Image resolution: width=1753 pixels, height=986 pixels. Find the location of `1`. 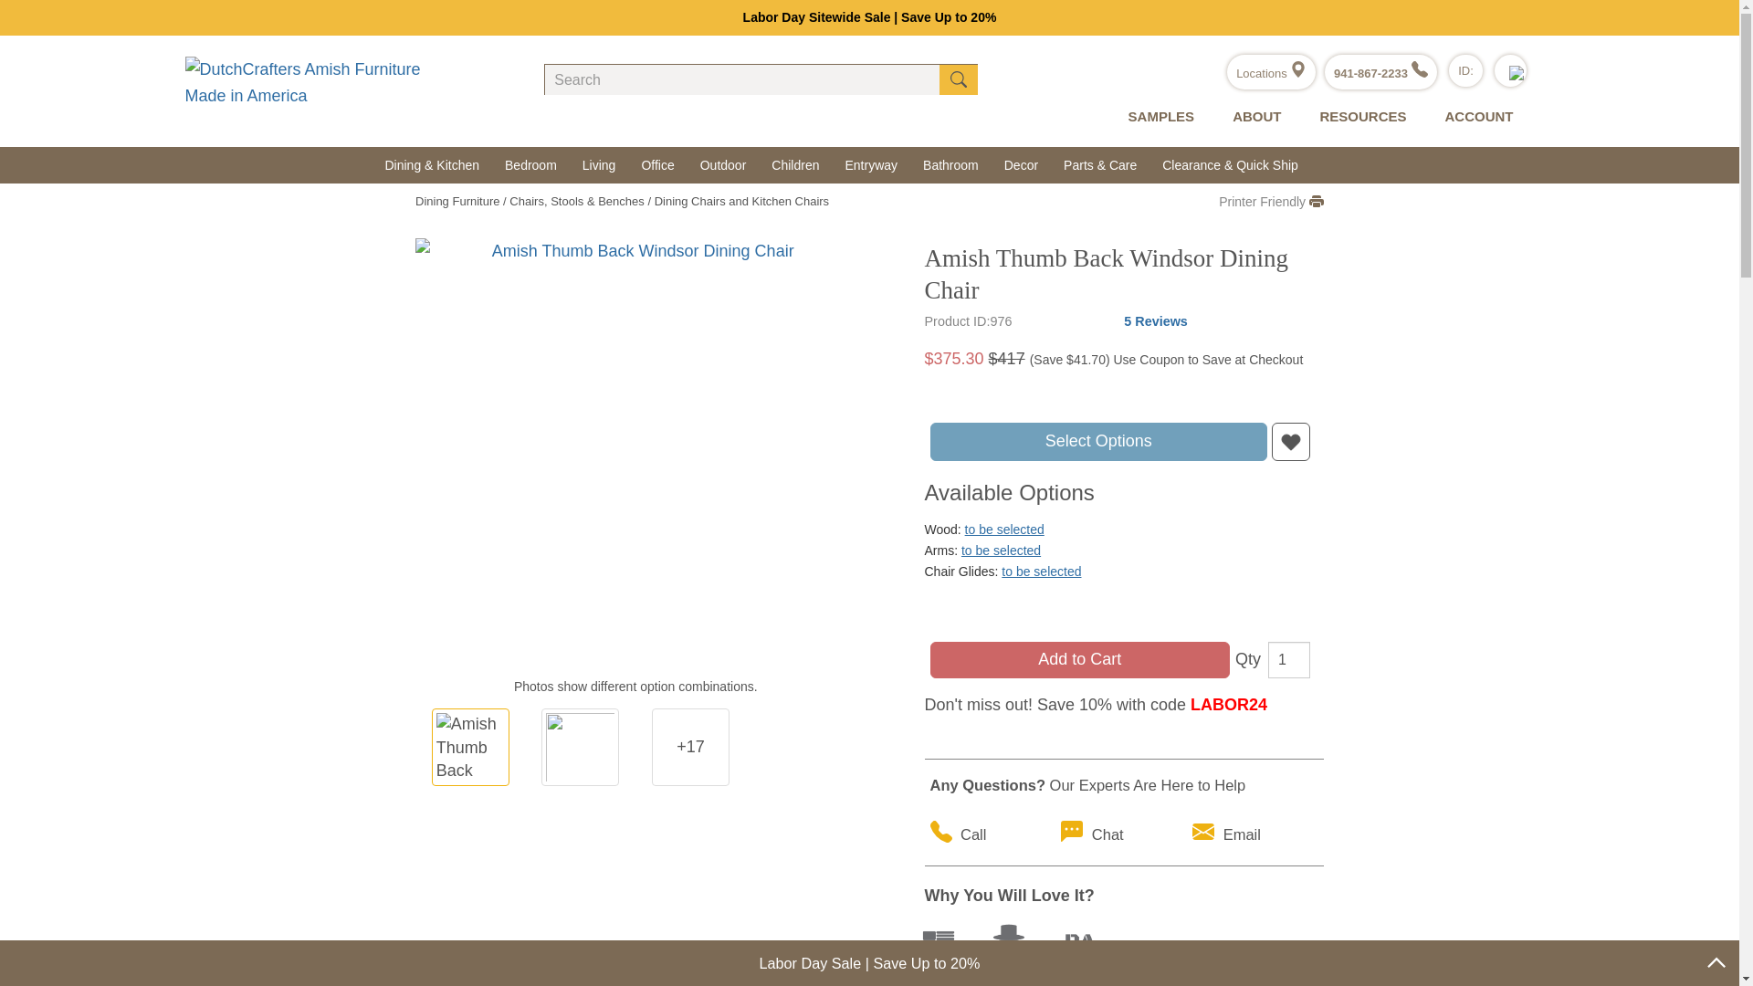

1 is located at coordinates (1288, 660).